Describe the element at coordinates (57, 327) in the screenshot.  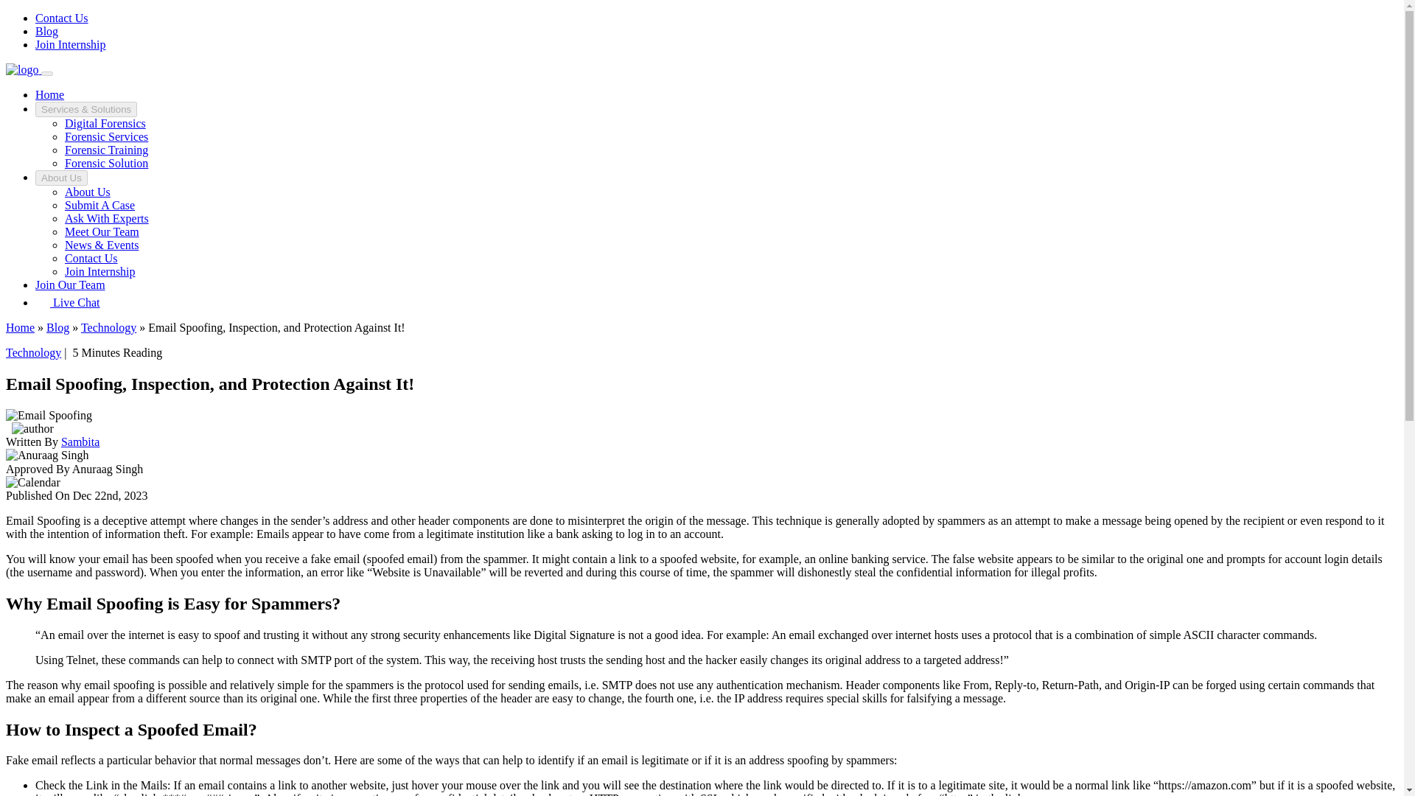
I see `Blog` at that location.